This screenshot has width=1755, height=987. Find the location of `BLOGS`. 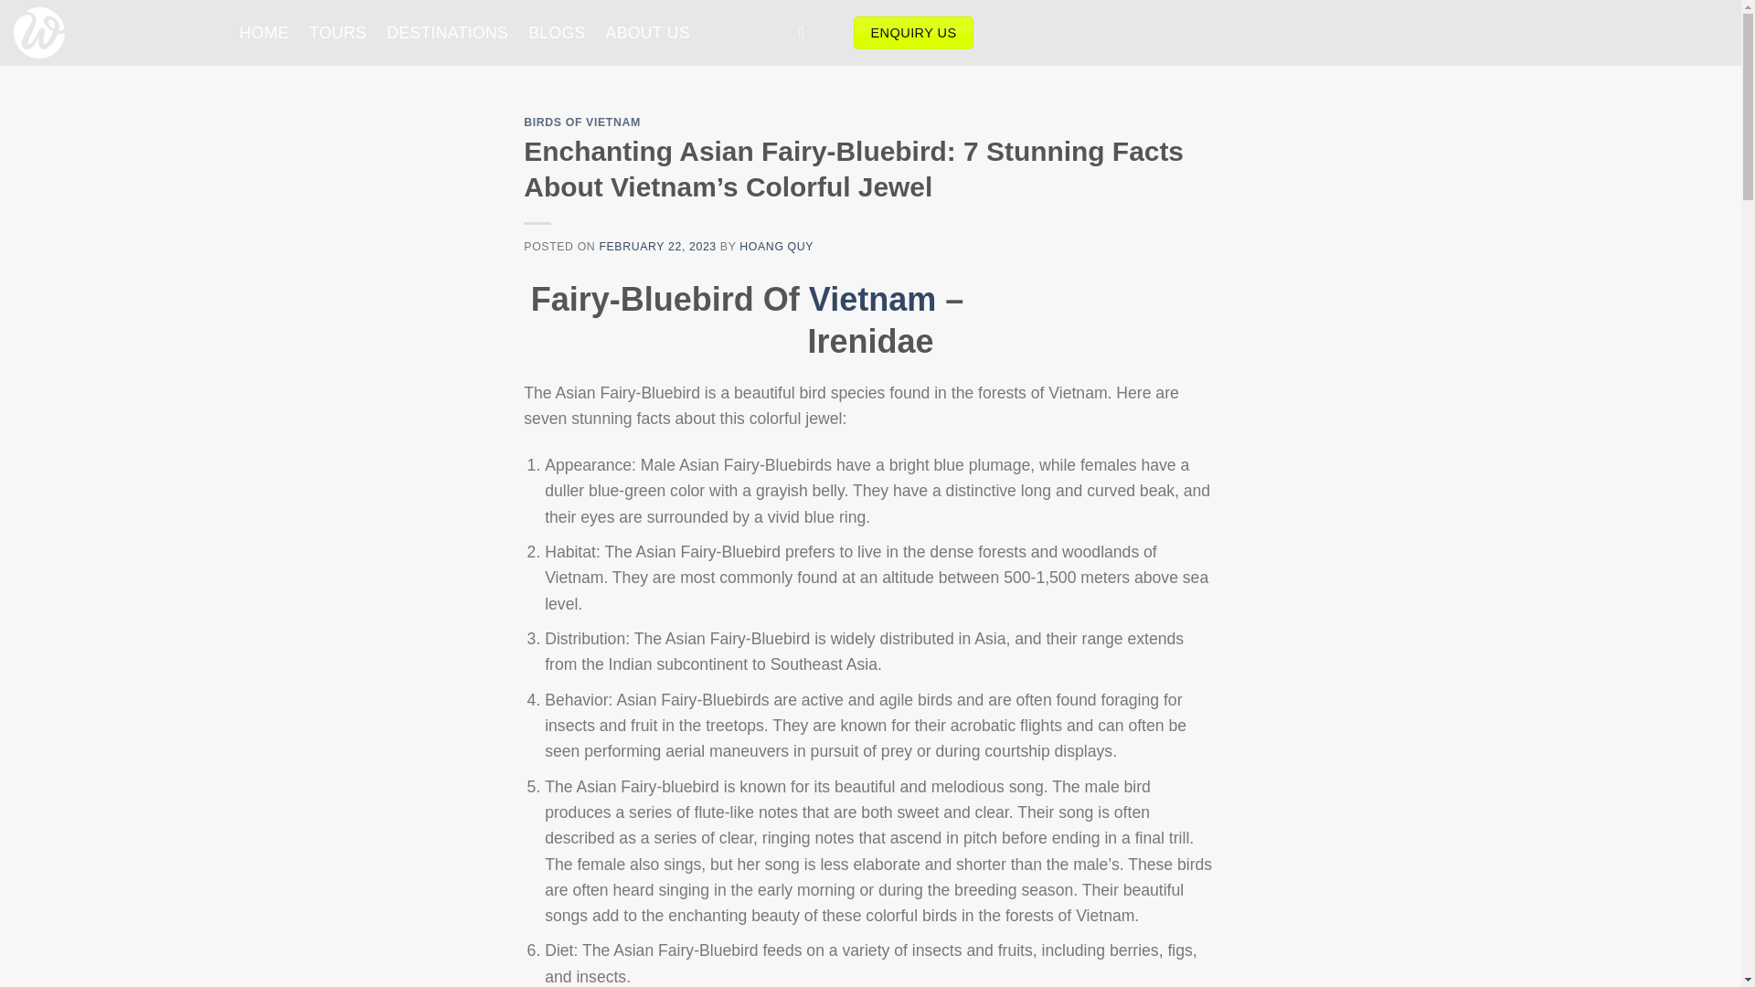

BLOGS is located at coordinates (556, 33).